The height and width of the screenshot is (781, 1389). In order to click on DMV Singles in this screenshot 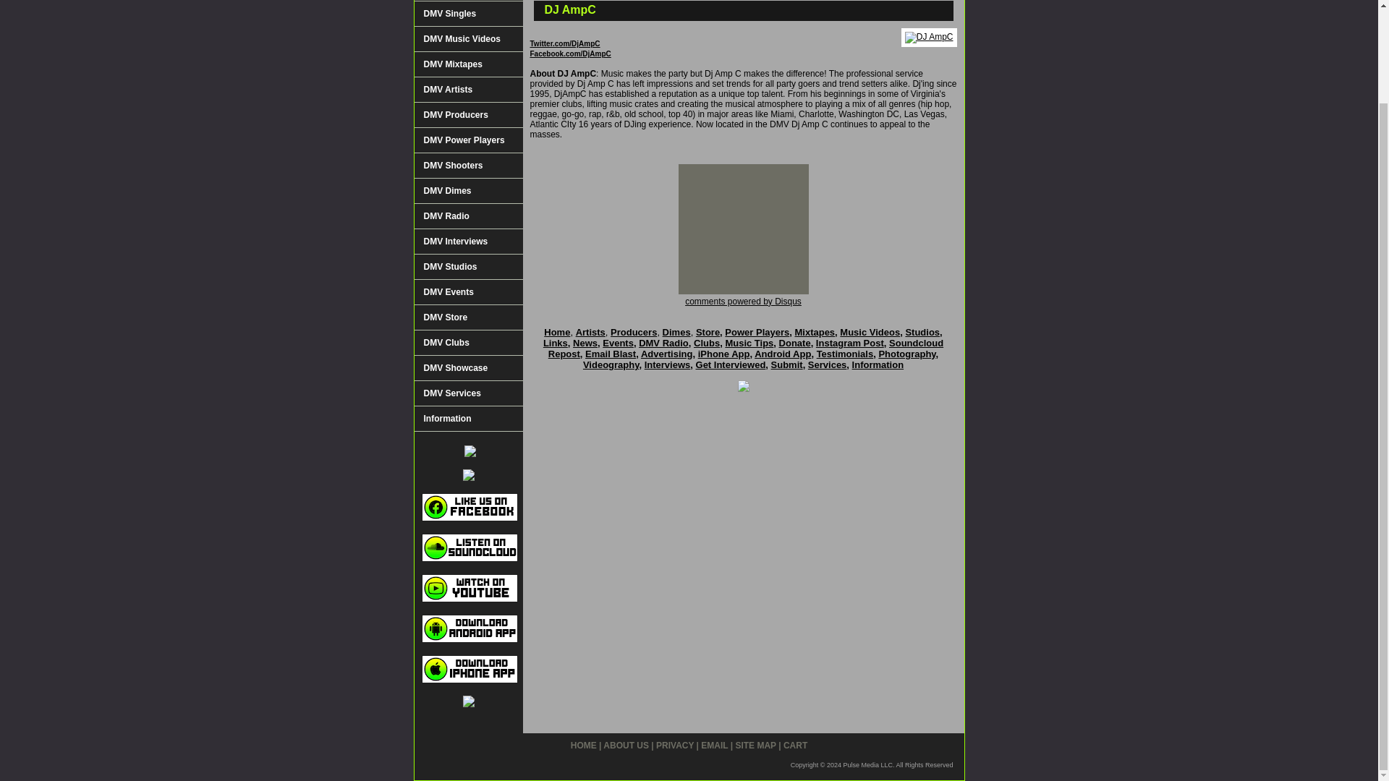, I will do `click(467, 14)`.